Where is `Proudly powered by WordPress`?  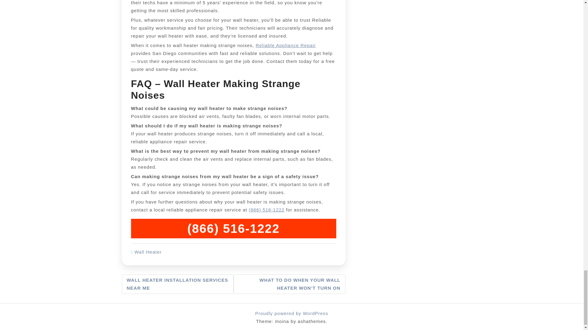
Proudly powered by WordPress is located at coordinates (292, 313).